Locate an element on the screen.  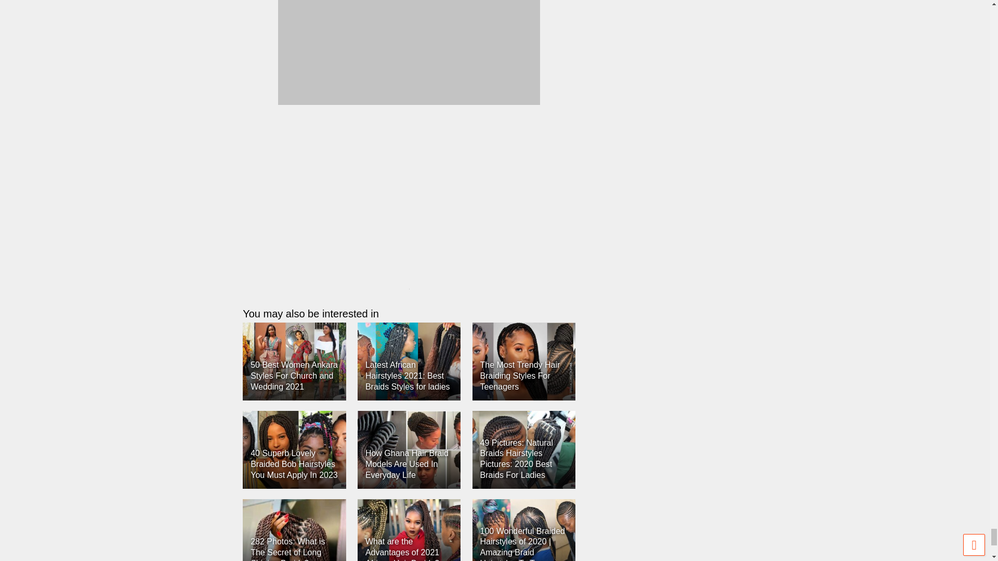
50 Best Women Ankara Styles For Church and Wedding 2021 is located at coordinates (294, 362).